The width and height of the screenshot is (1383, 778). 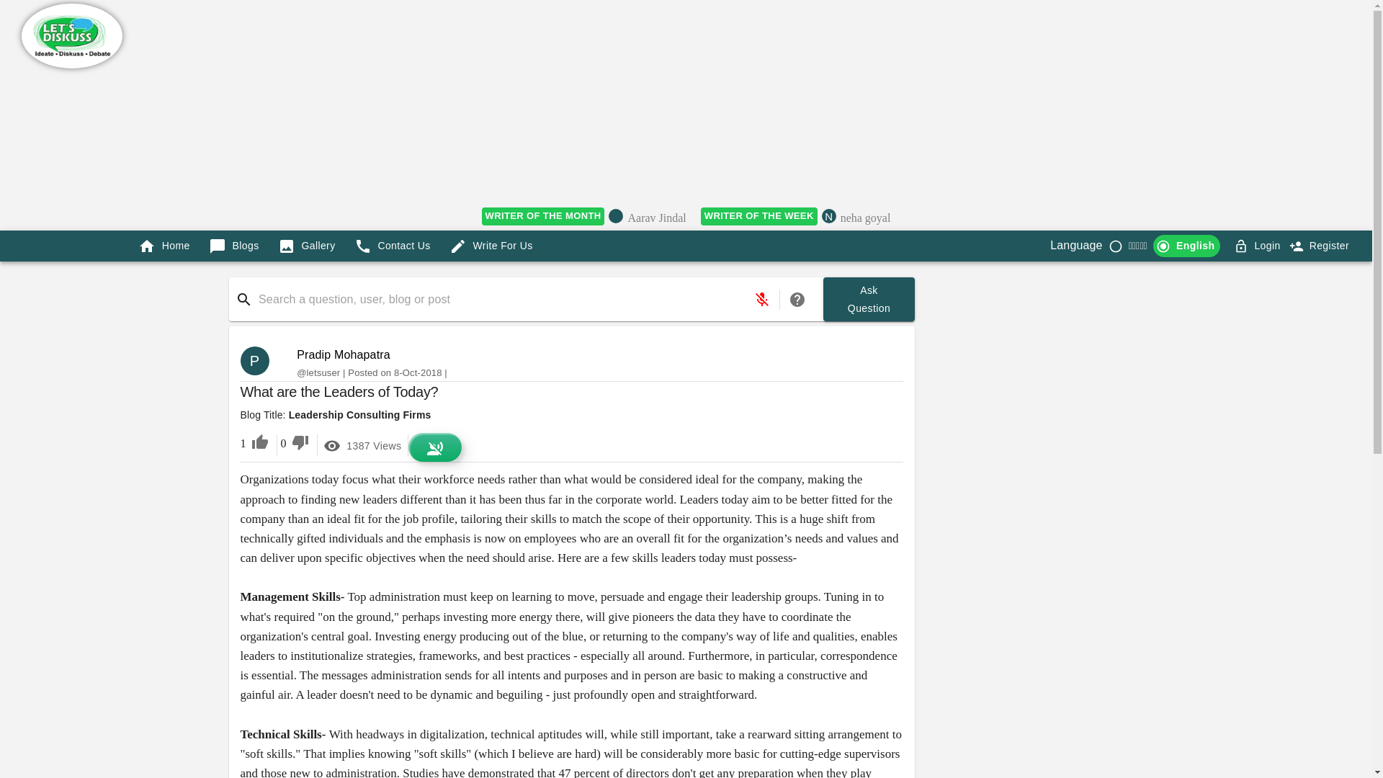 What do you see at coordinates (543, 216) in the screenshot?
I see `Official Letsdiskuss Logo` at bounding box center [543, 216].